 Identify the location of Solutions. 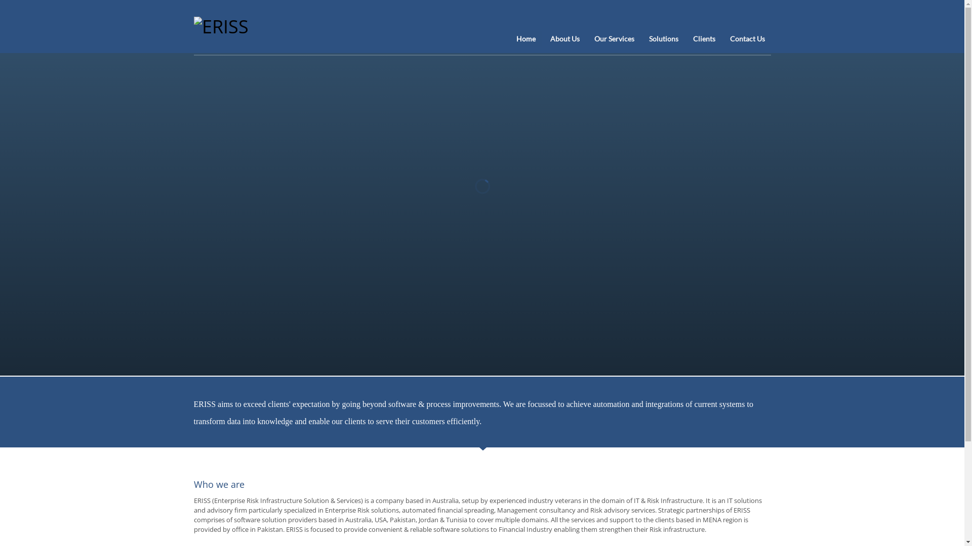
(664, 39).